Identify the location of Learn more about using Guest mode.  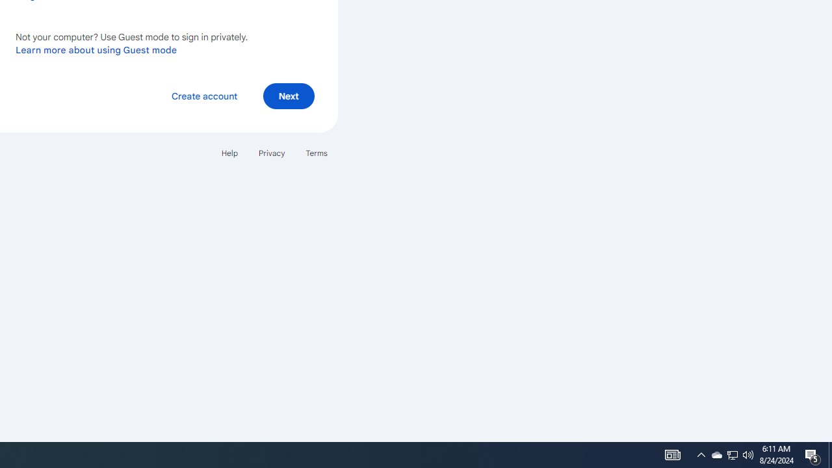
(96, 49).